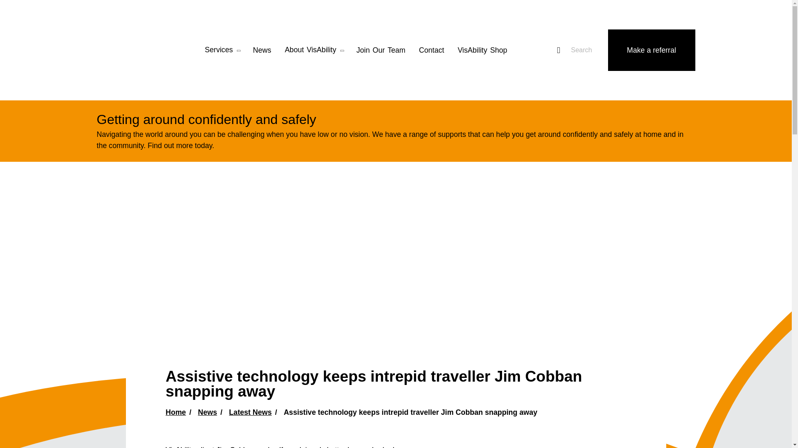 Image resolution: width=798 pixels, height=448 pixels. What do you see at coordinates (431, 50) in the screenshot?
I see `Contact` at bounding box center [431, 50].